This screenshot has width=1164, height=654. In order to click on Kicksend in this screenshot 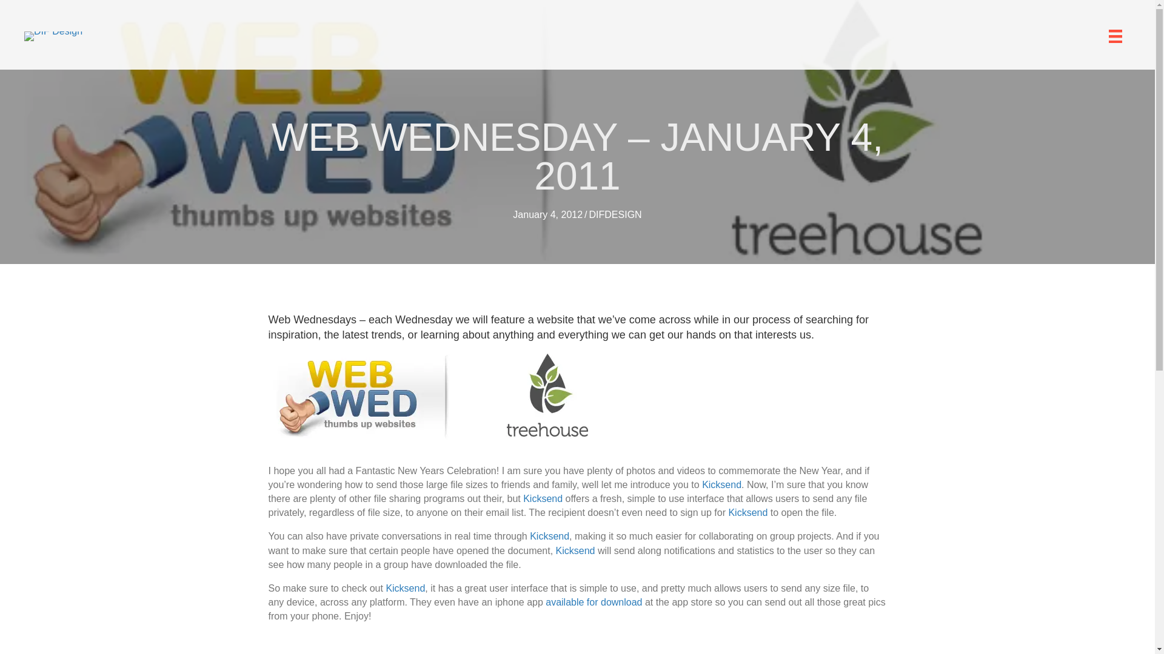, I will do `click(748, 512)`.